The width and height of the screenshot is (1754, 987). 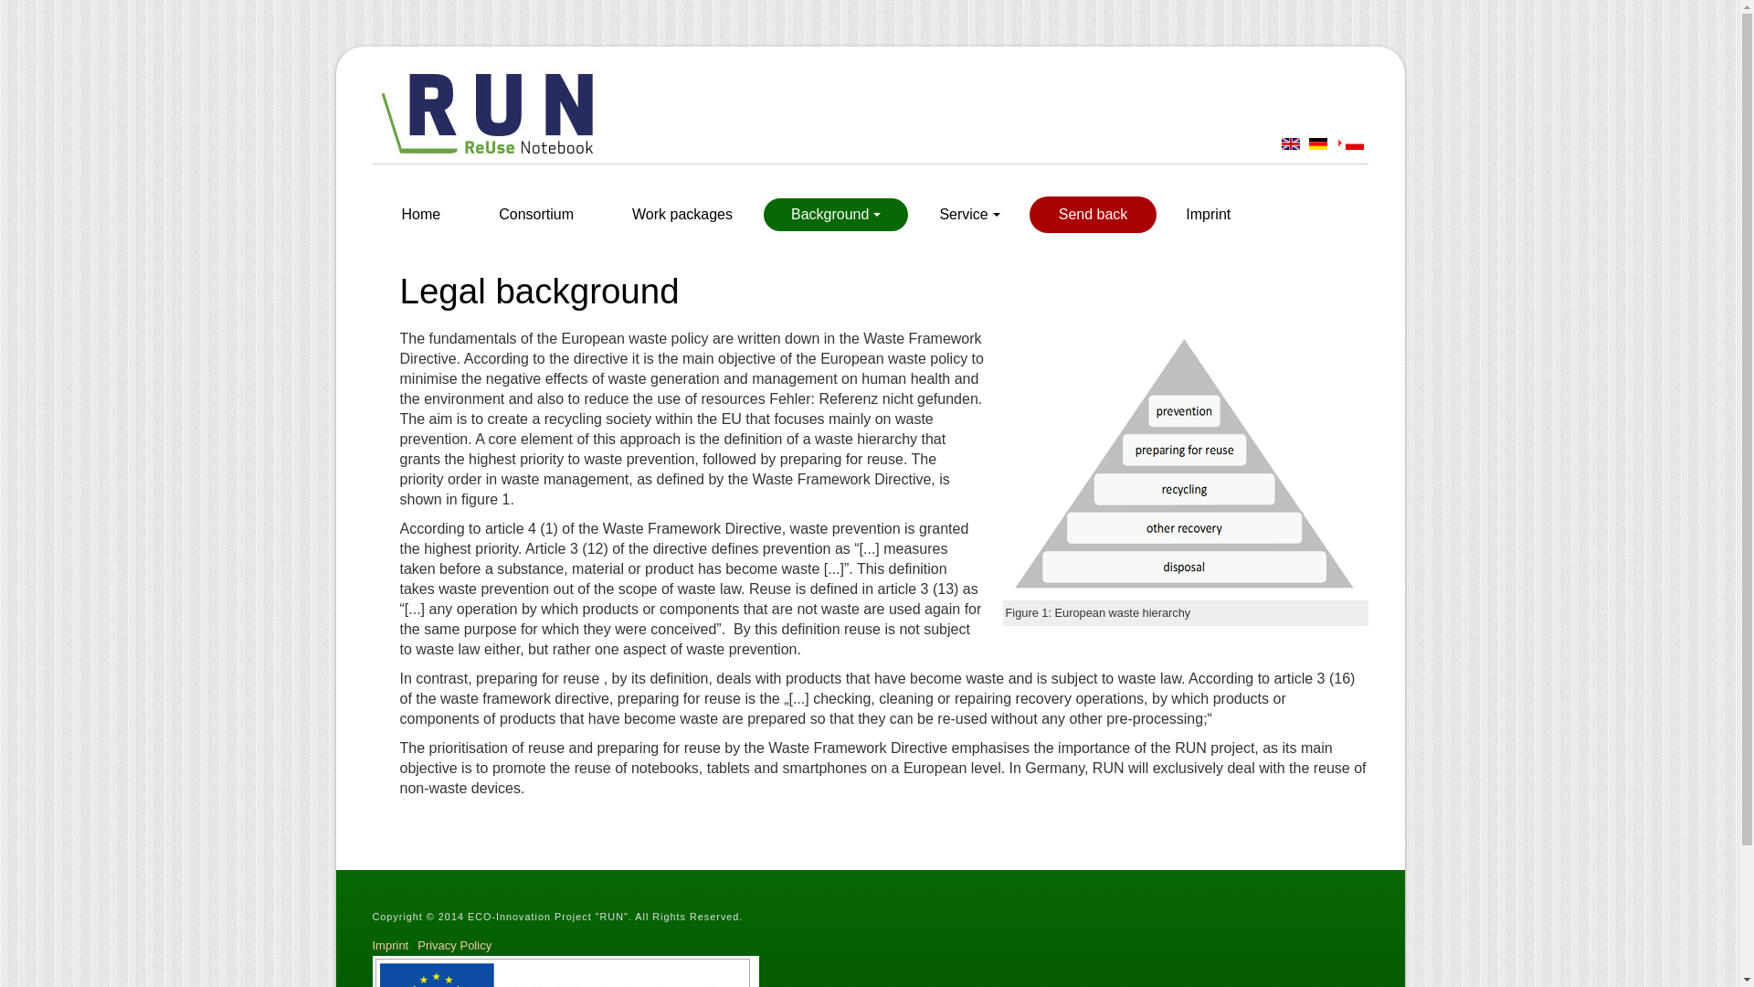 I want to click on Imprint, so click(x=395, y=945).